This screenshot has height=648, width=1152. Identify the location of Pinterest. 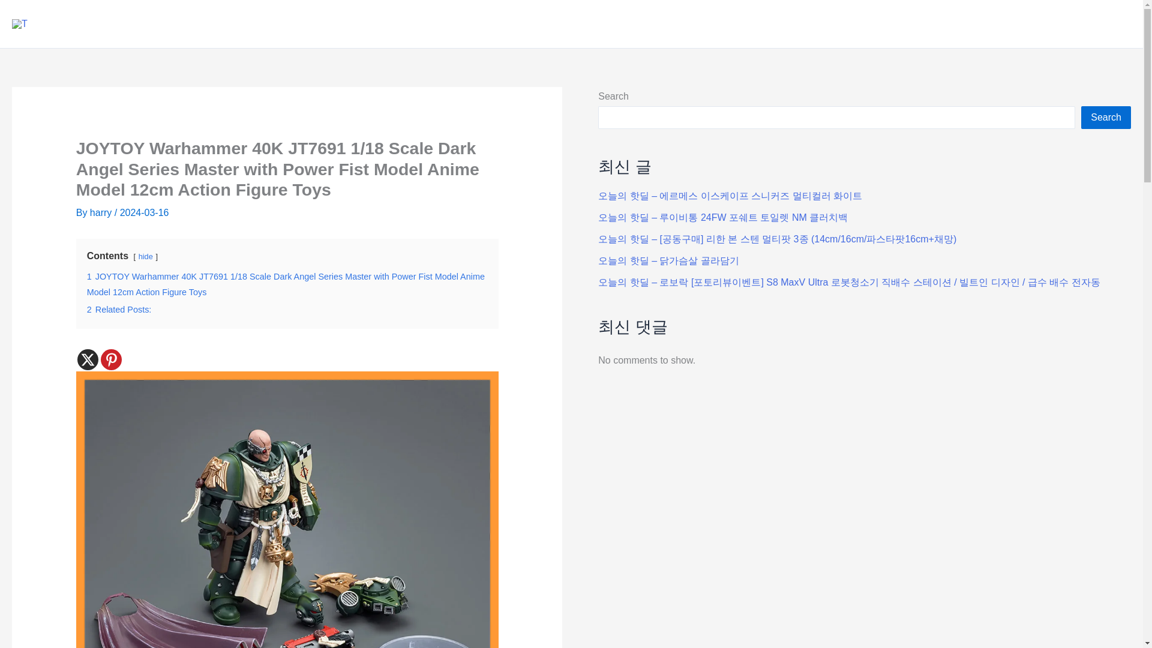
(112, 359).